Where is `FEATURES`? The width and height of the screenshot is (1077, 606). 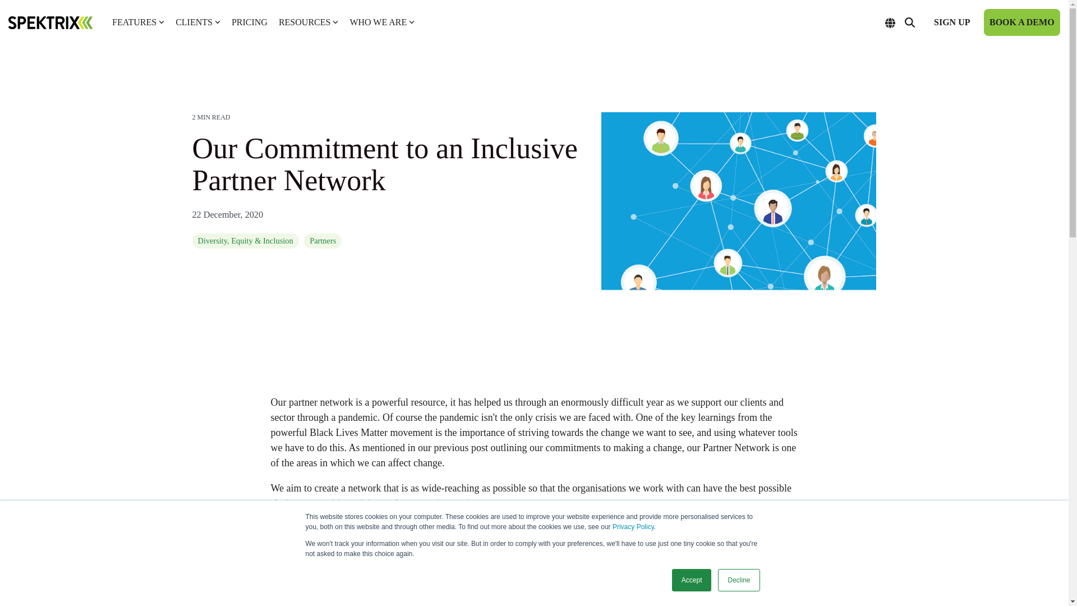
FEATURES is located at coordinates (138, 22).